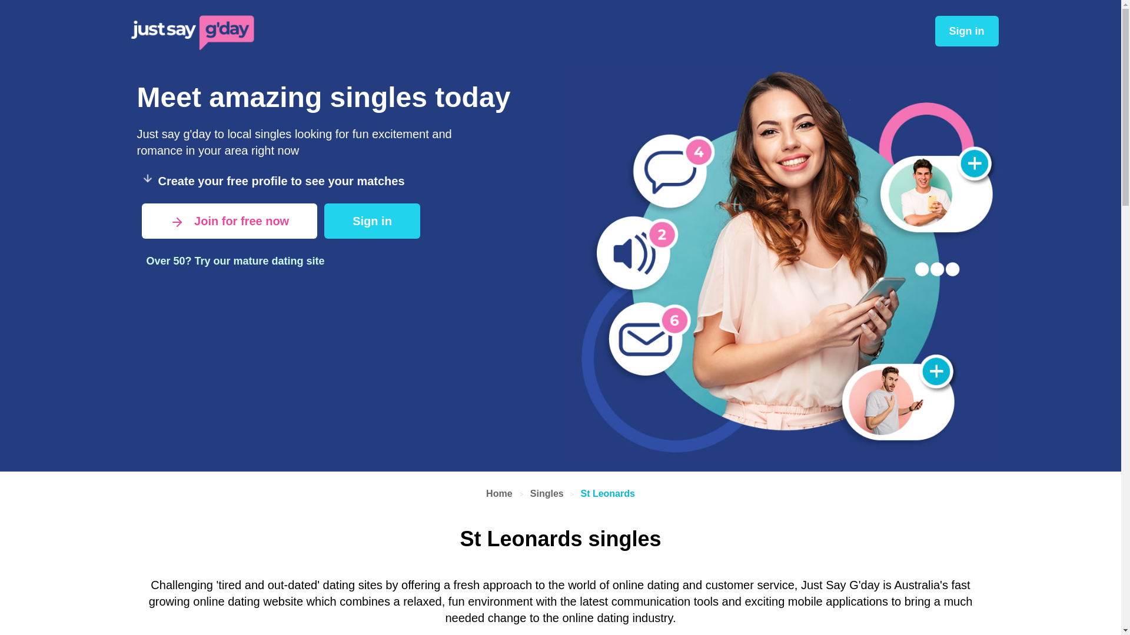 Image resolution: width=1130 pixels, height=635 pixels. I want to click on Log in, so click(966, 31).